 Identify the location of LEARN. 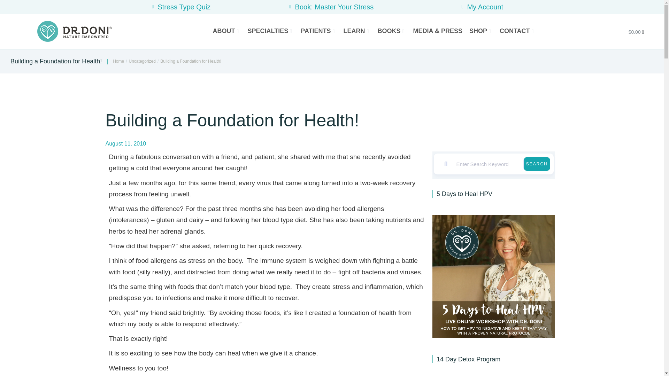
(357, 31).